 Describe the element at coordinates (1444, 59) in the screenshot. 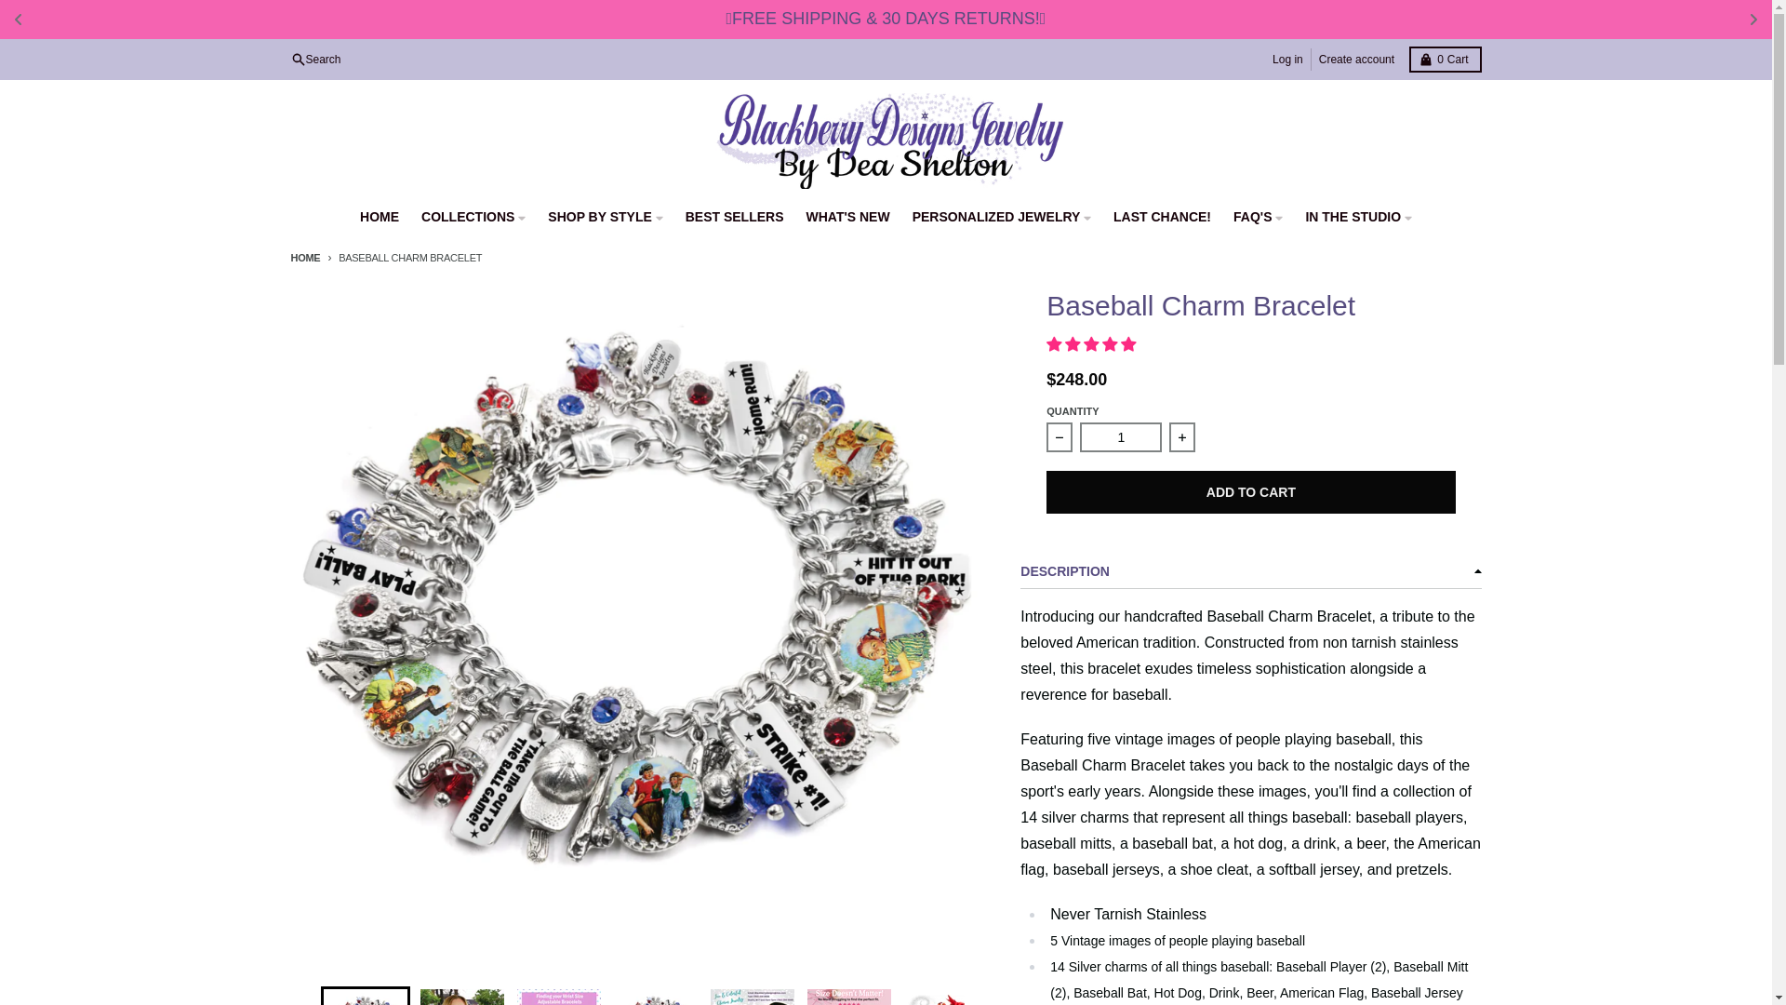

I see `Log in` at that location.